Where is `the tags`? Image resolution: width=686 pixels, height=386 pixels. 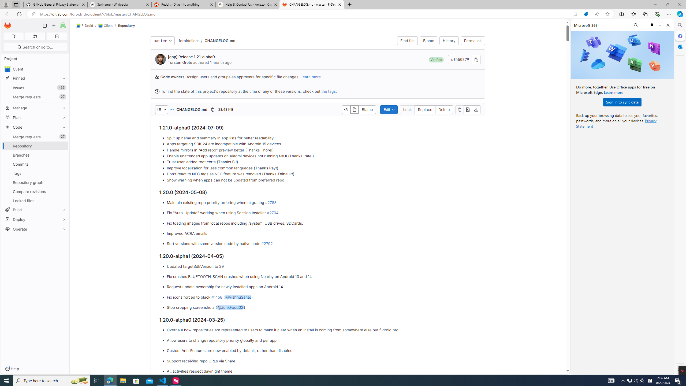
the tags is located at coordinates (328, 91).